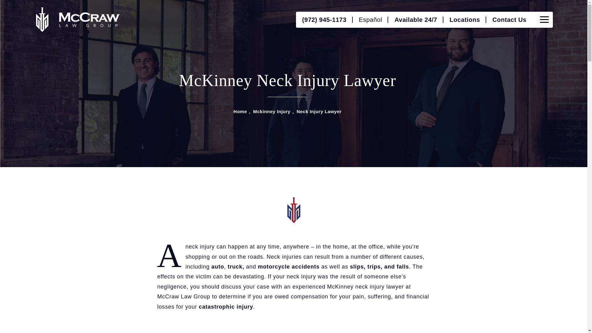 This screenshot has width=592, height=333. I want to click on Locations, so click(465, 19).